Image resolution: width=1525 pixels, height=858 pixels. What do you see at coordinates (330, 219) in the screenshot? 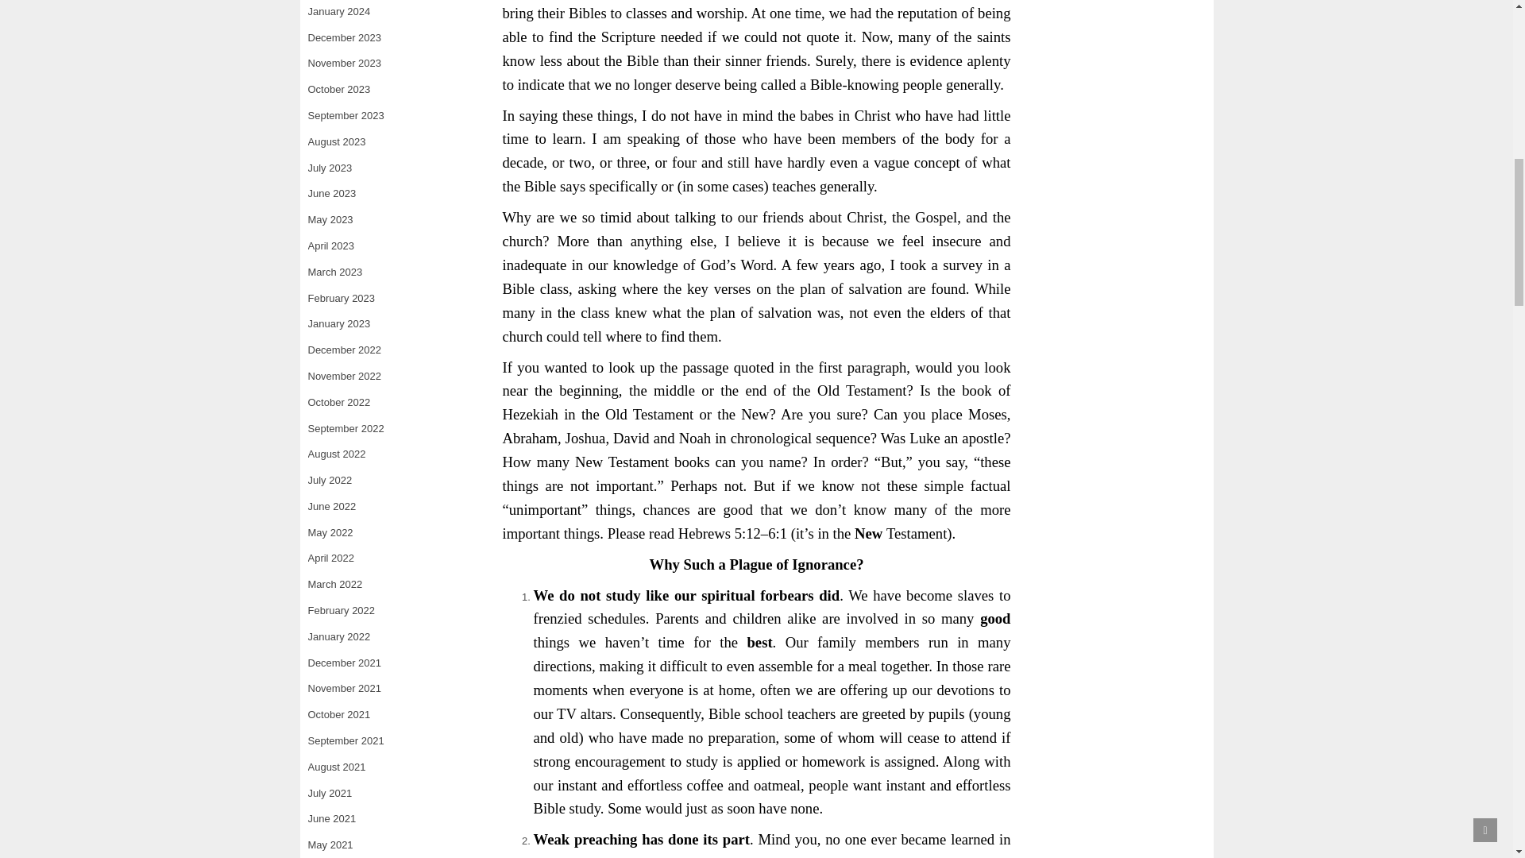
I see `May 2023` at bounding box center [330, 219].